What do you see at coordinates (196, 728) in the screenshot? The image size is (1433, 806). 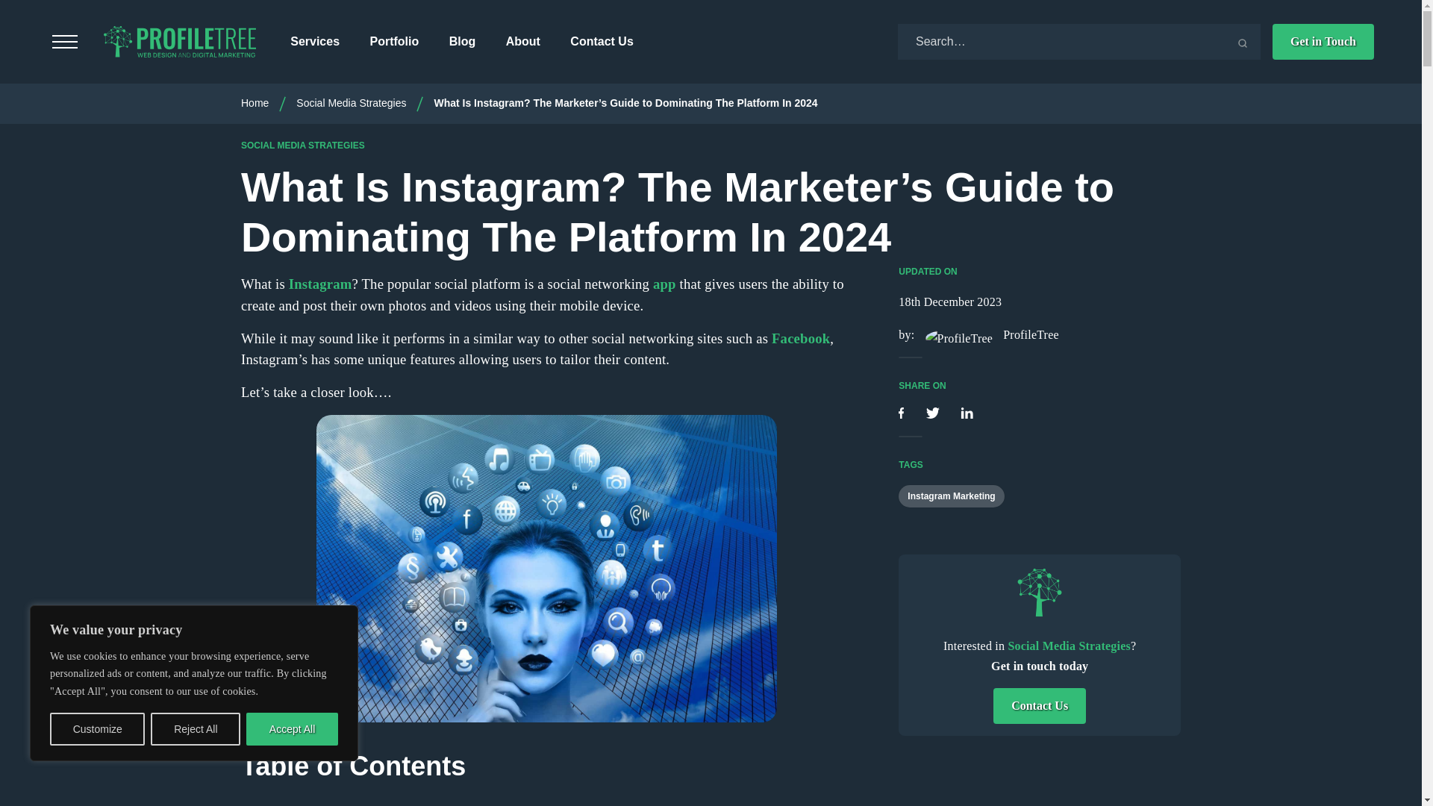 I see `Reject All` at bounding box center [196, 728].